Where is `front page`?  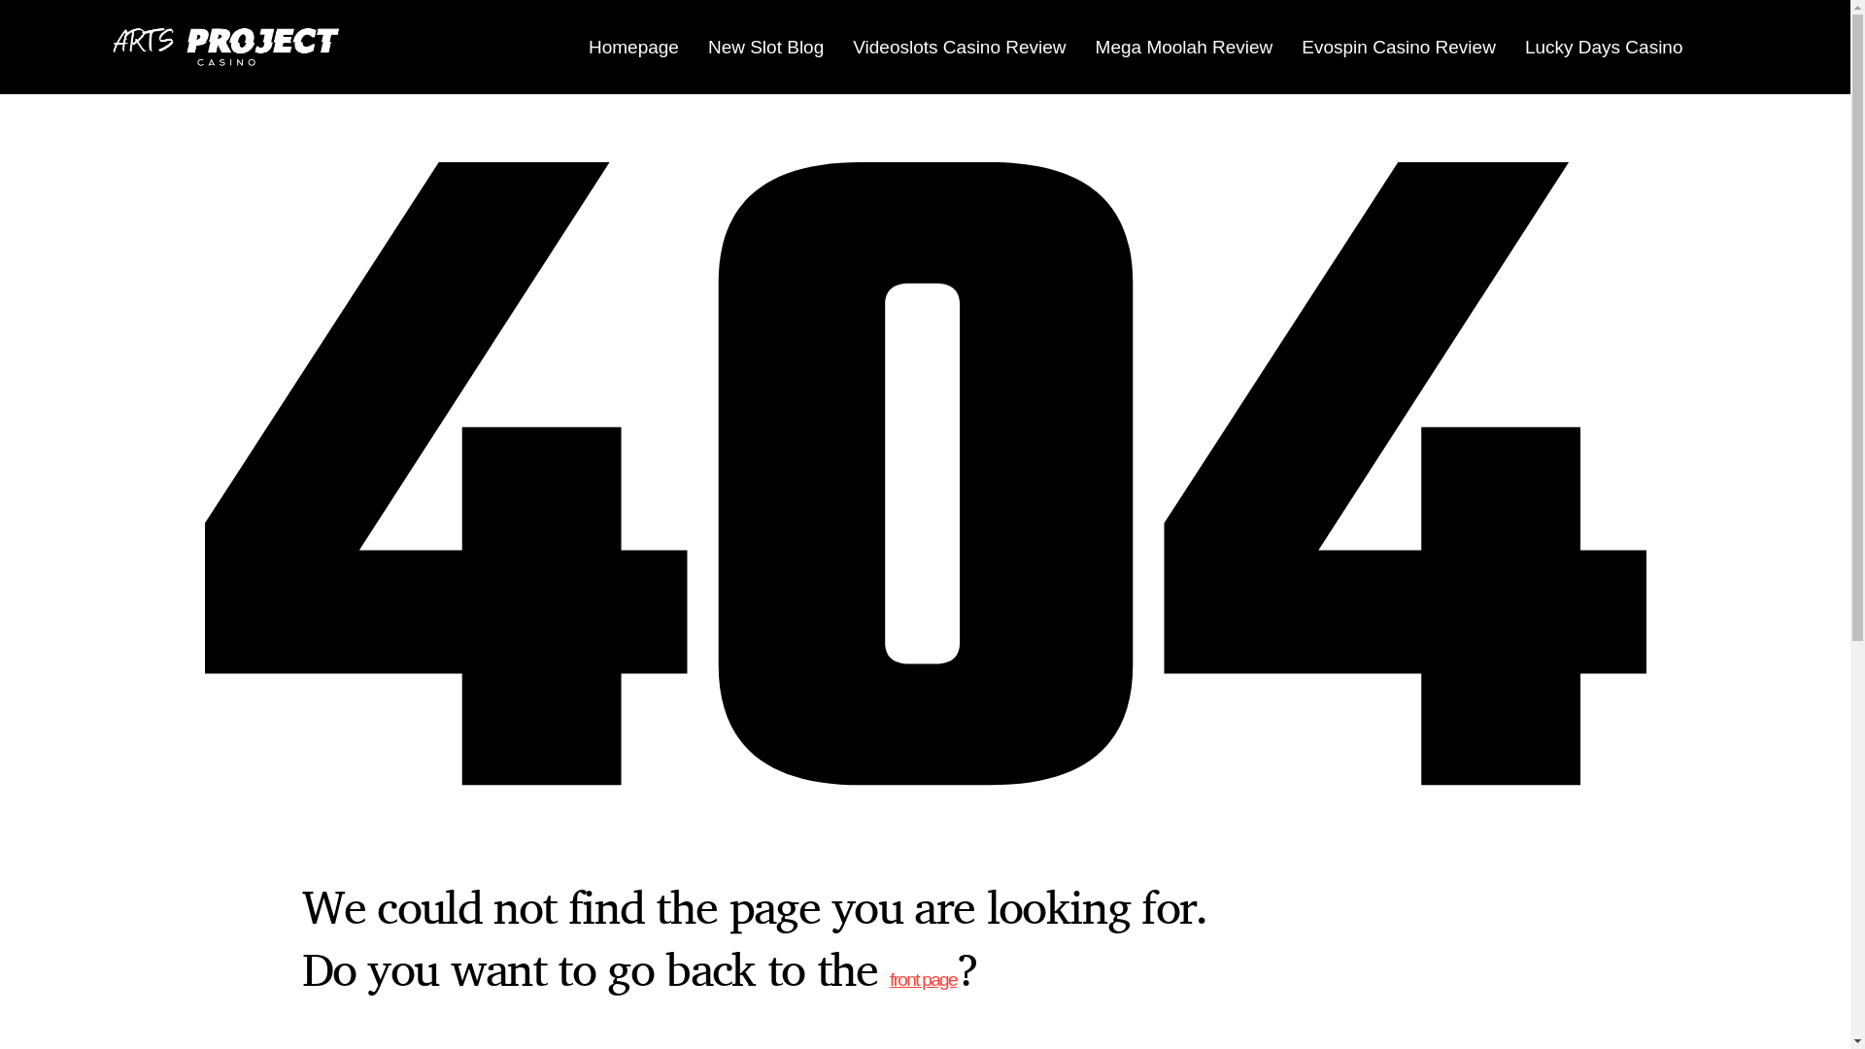
front page is located at coordinates (923, 979).